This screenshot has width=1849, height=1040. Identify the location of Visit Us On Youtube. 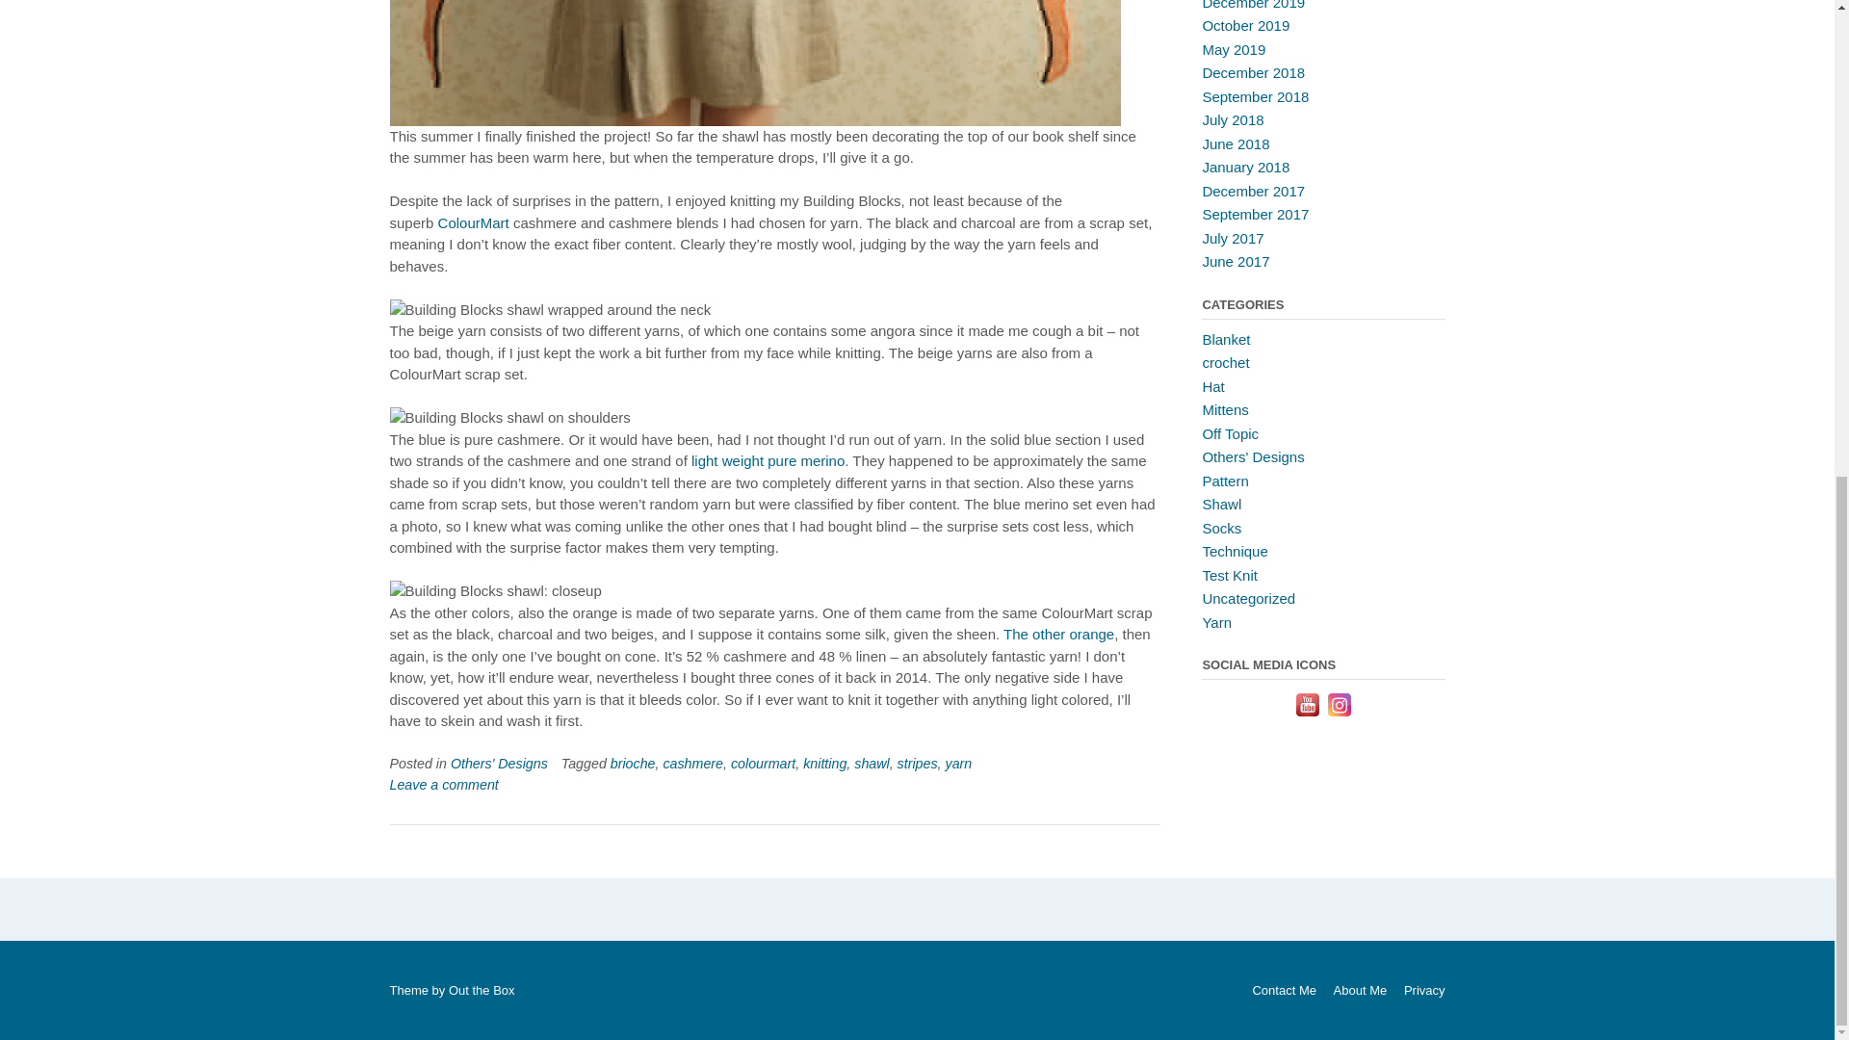
(1307, 715).